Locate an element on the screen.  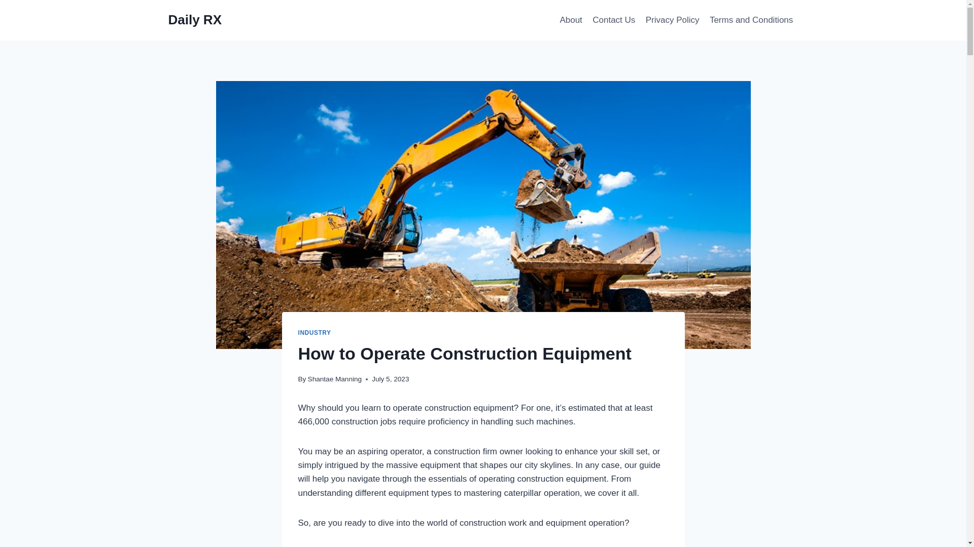
Shantae Manning is located at coordinates (335, 379).